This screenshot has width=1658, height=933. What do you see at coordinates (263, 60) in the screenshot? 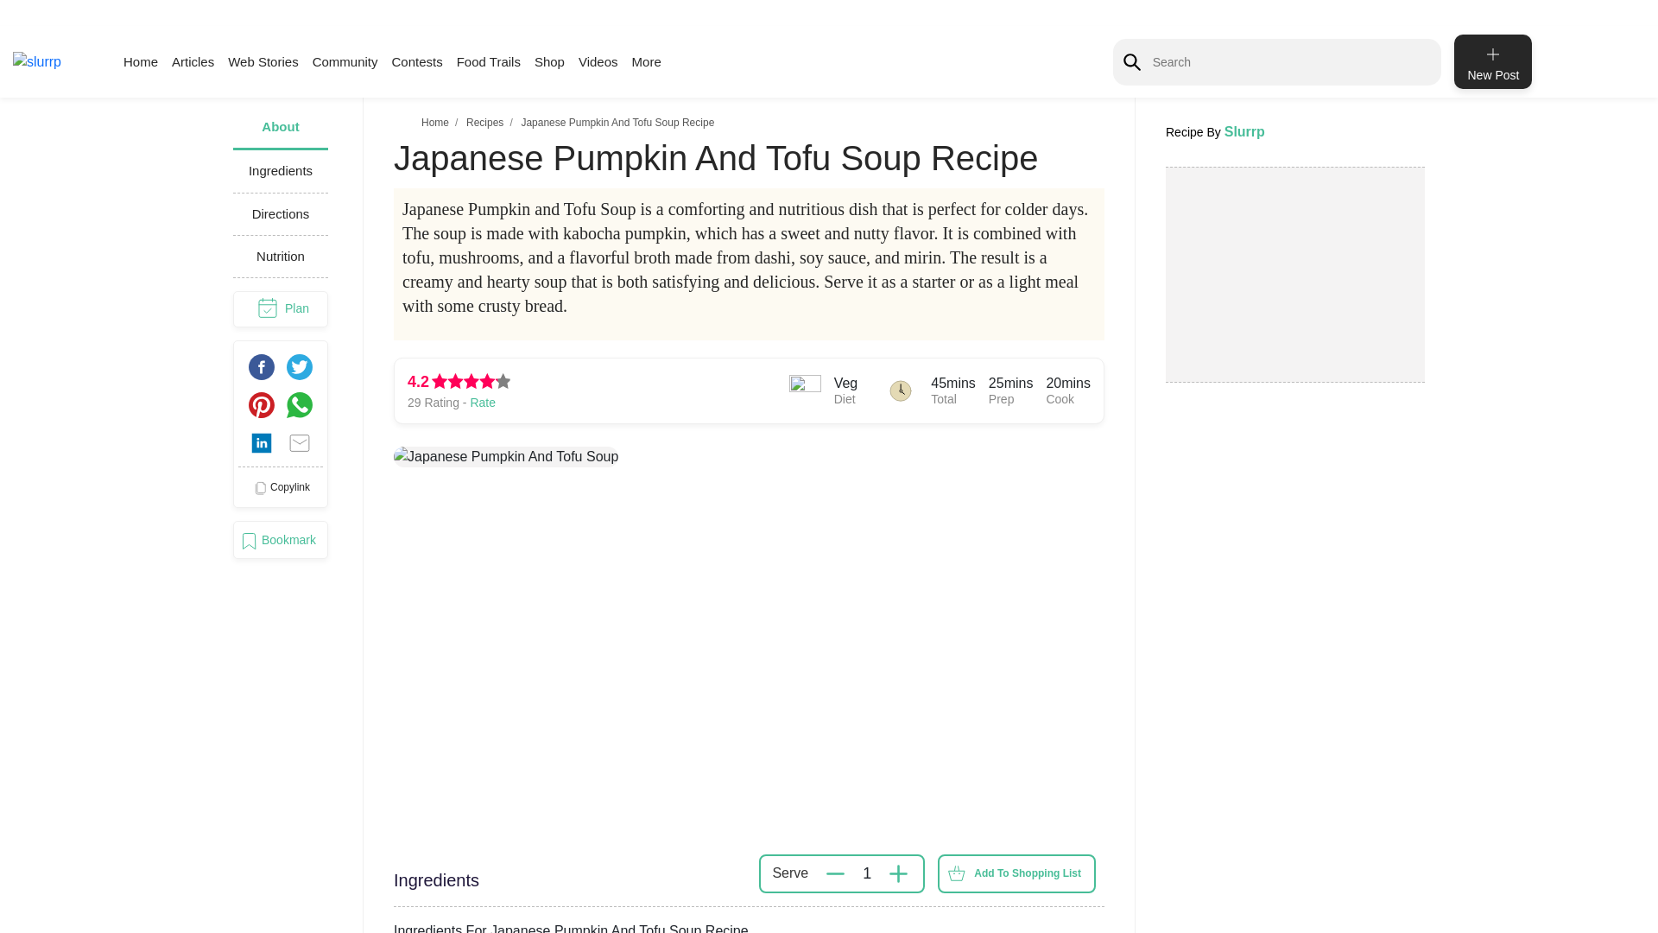
I see `Web Stories` at bounding box center [263, 60].